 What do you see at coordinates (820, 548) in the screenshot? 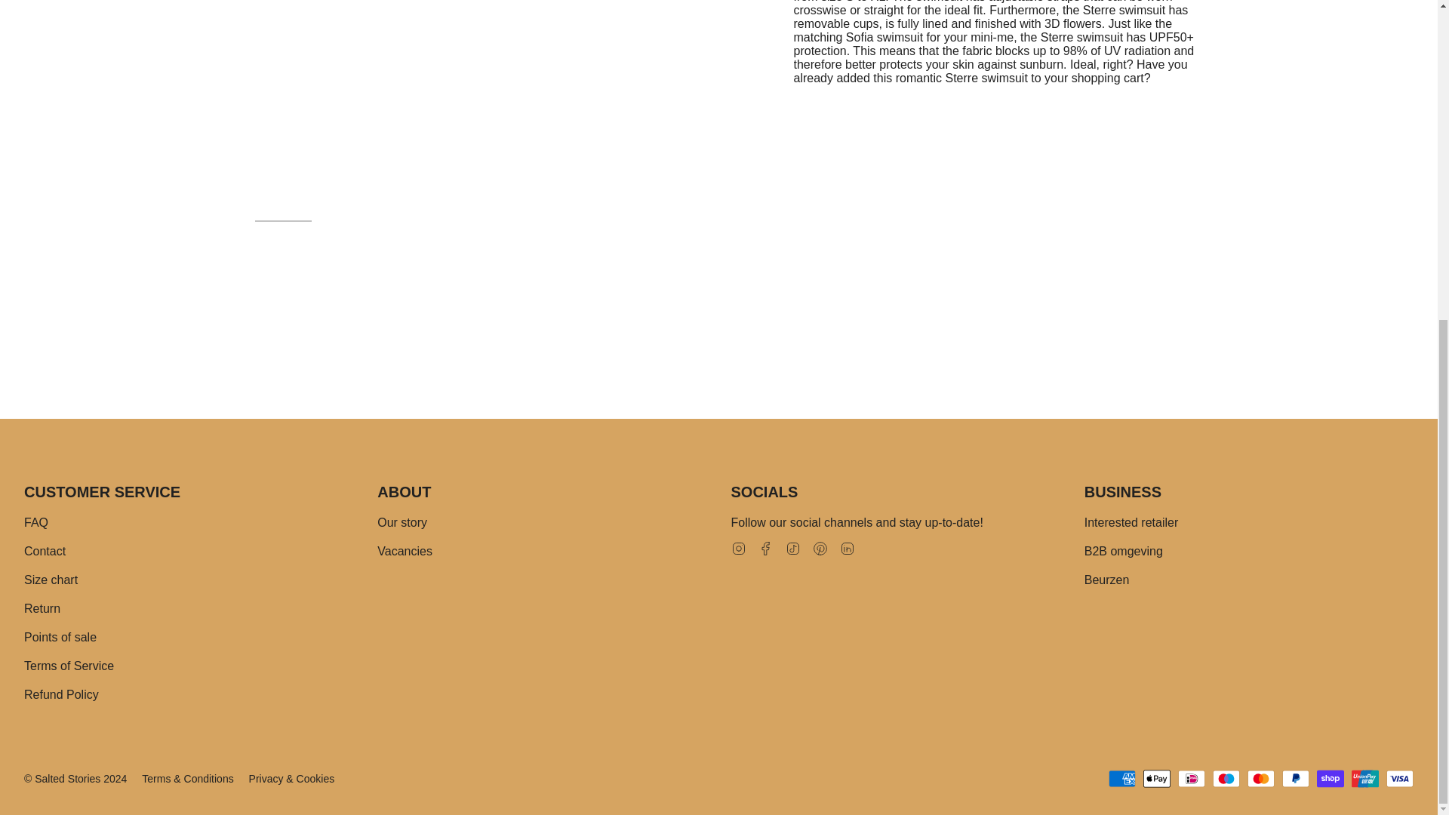
I see `Salted Stories on Pinterest` at bounding box center [820, 548].